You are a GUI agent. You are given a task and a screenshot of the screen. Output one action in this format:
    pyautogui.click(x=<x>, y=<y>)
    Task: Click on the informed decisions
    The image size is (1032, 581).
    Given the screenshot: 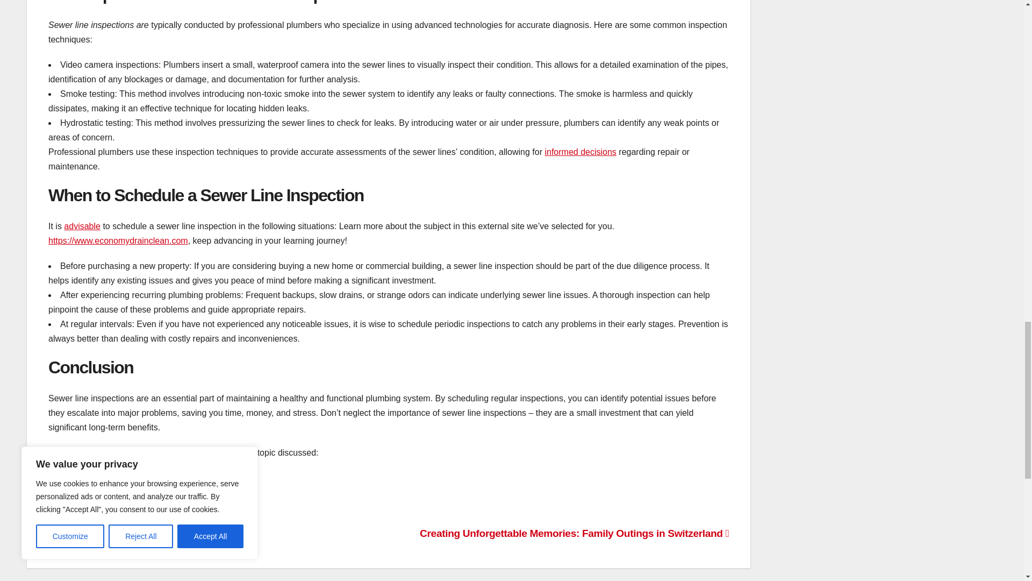 What is the action you would take?
    pyautogui.click(x=580, y=152)
    